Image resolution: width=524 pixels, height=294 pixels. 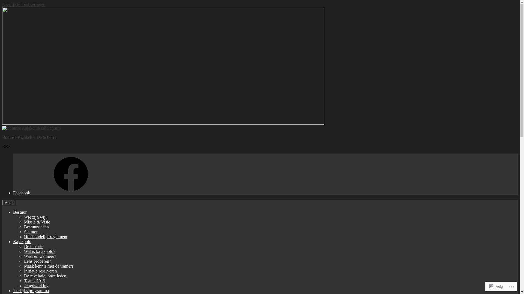 I want to click on Maak kennis met de trainers, so click(x=49, y=266).